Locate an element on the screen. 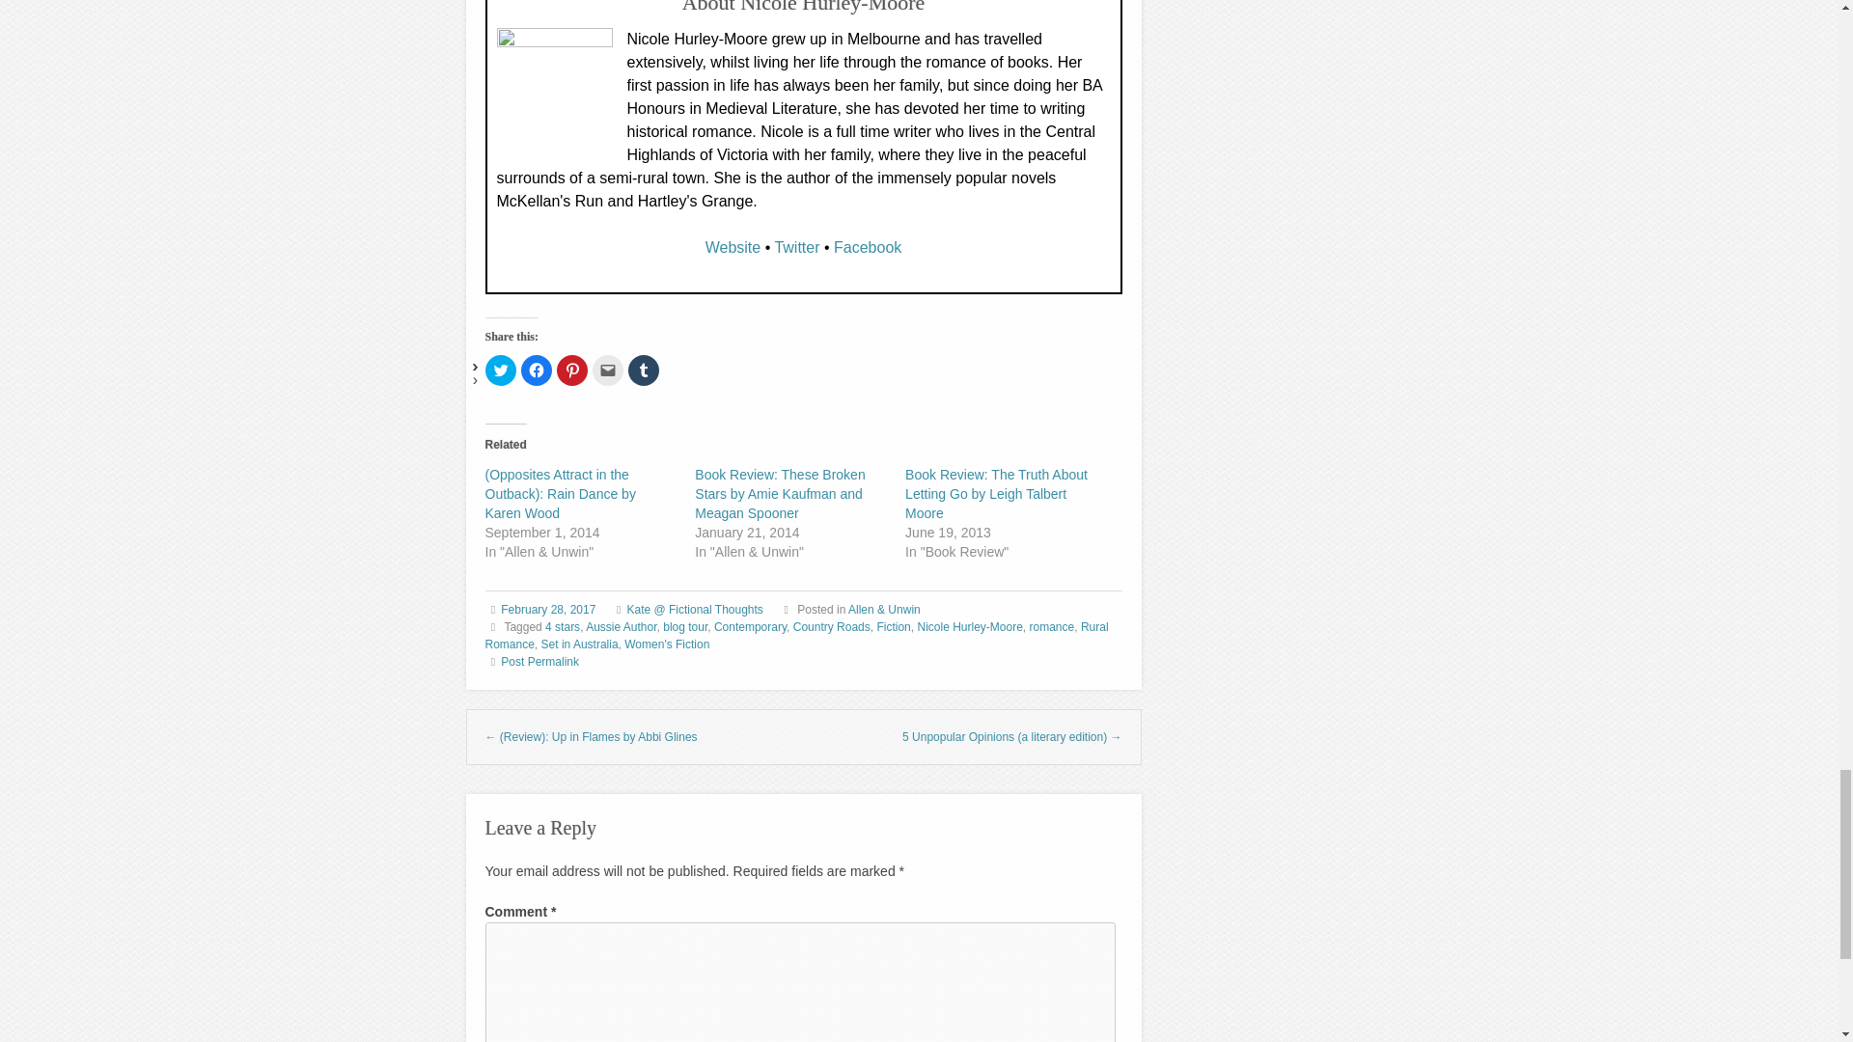 Image resolution: width=1853 pixels, height=1042 pixels. February 28, 2017 is located at coordinates (547, 610).